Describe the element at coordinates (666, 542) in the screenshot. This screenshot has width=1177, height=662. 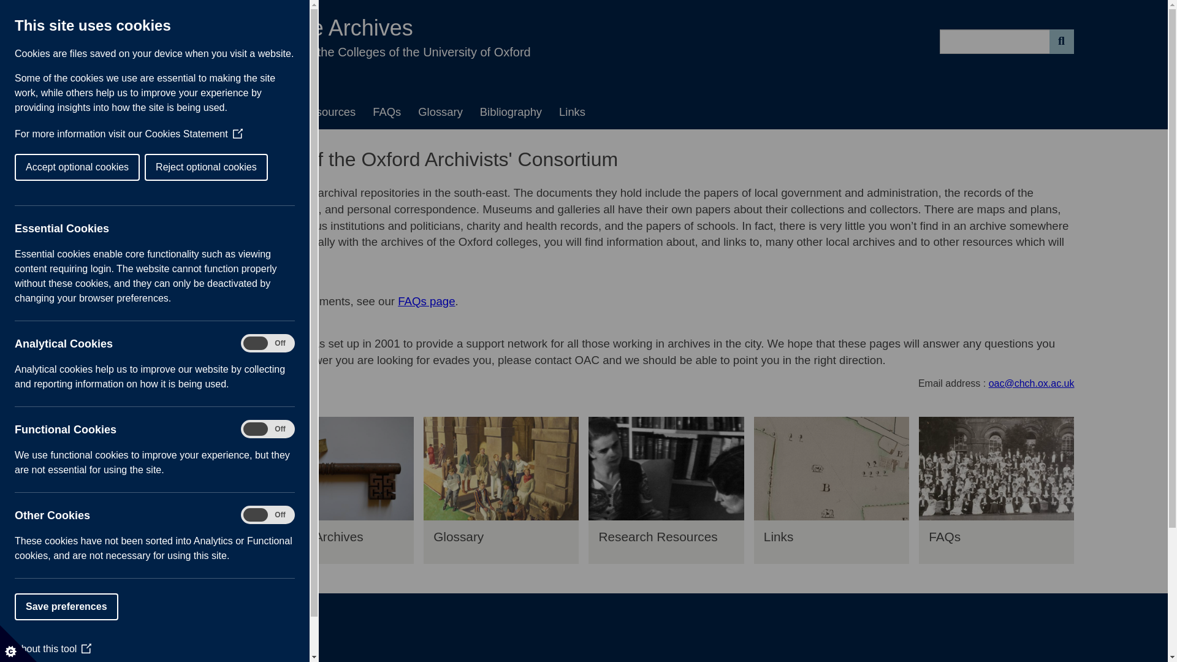
I see `Research Resources` at that location.